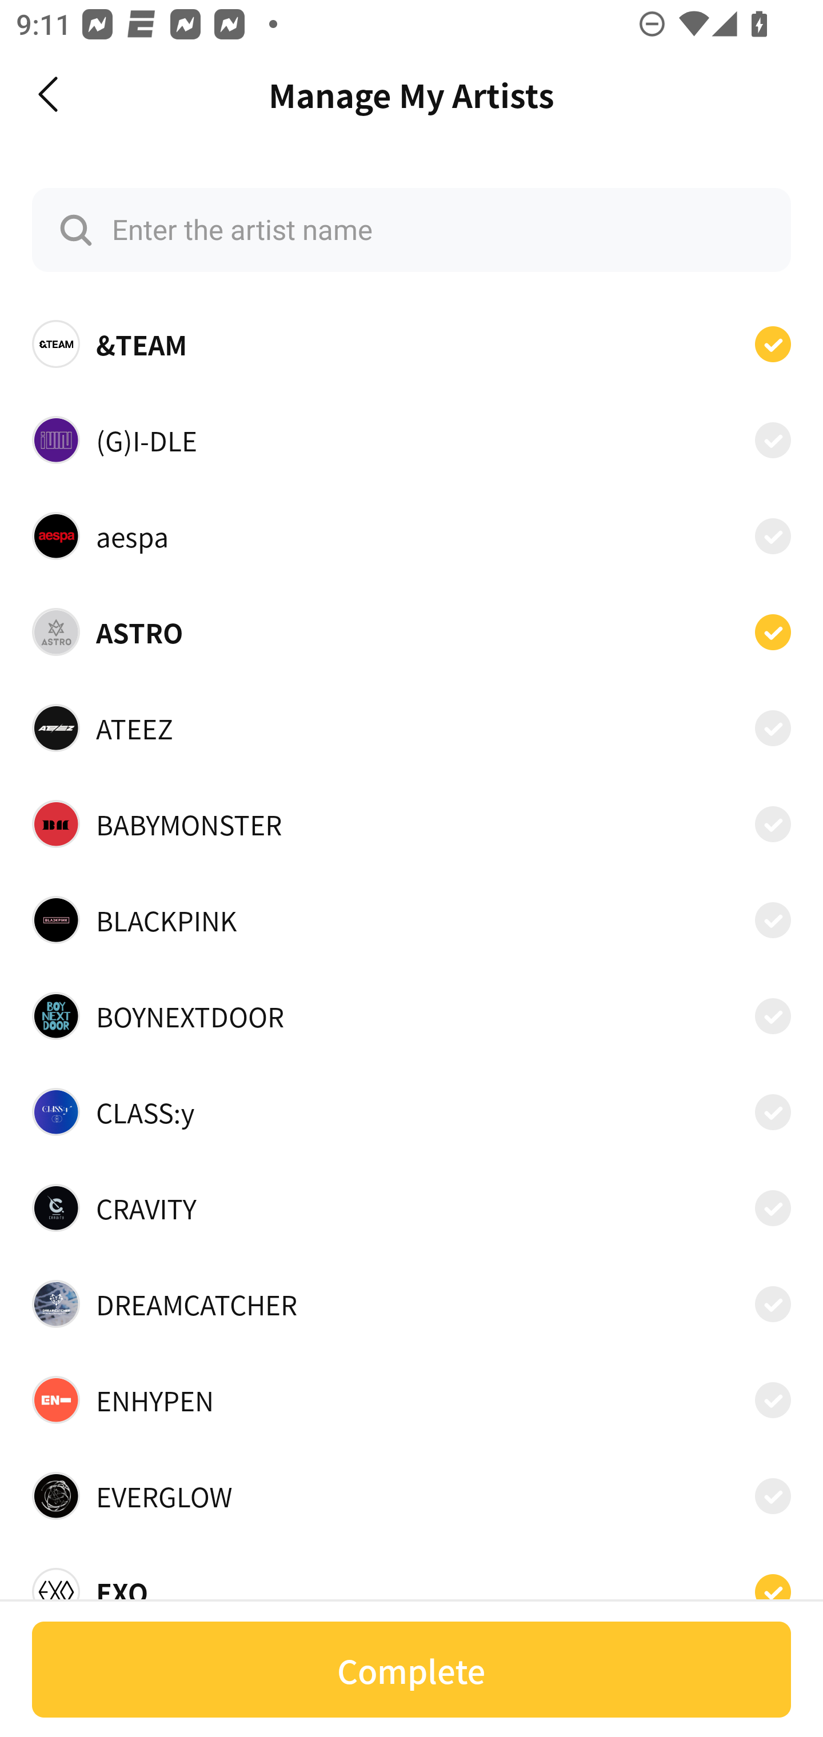  What do you see at coordinates (411, 535) in the screenshot?
I see `aespa` at bounding box center [411, 535].